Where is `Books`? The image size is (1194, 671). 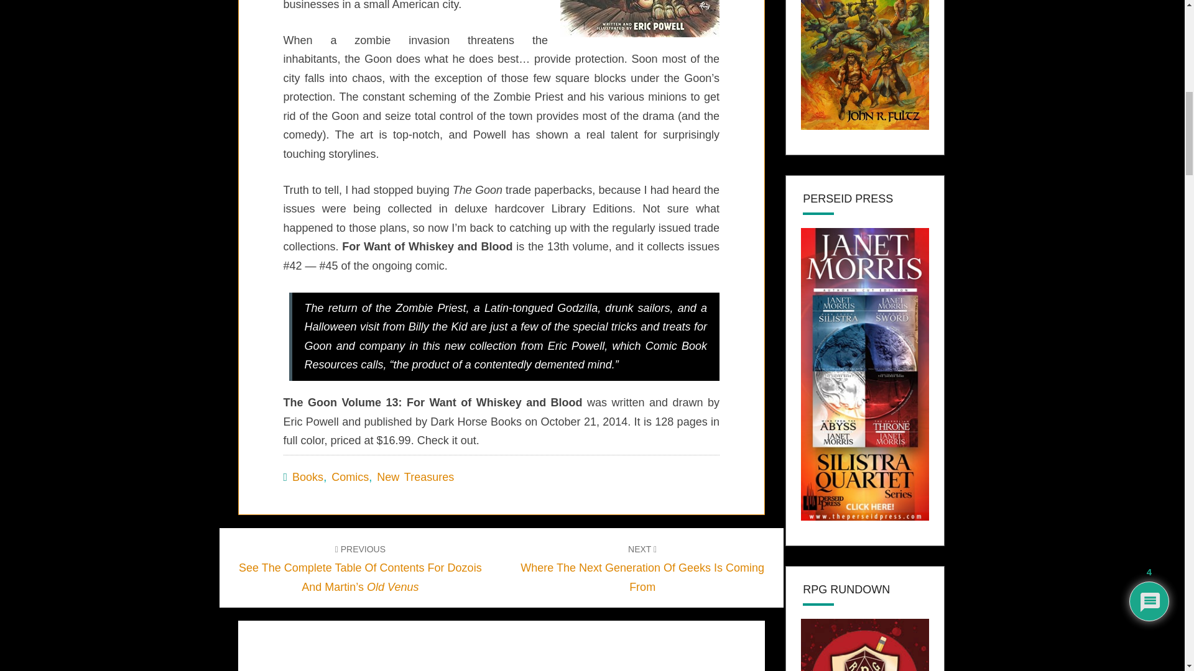 Books is located at coordinates (308, 477).